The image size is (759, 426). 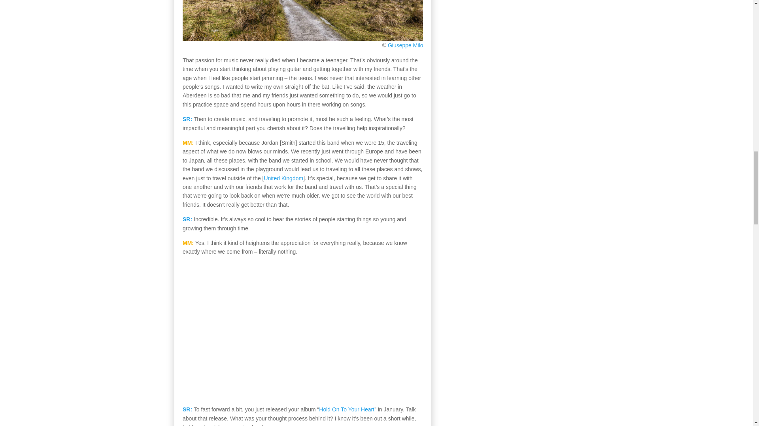 I want to click on Giuseppe Milo, so click(x=406, y=45).